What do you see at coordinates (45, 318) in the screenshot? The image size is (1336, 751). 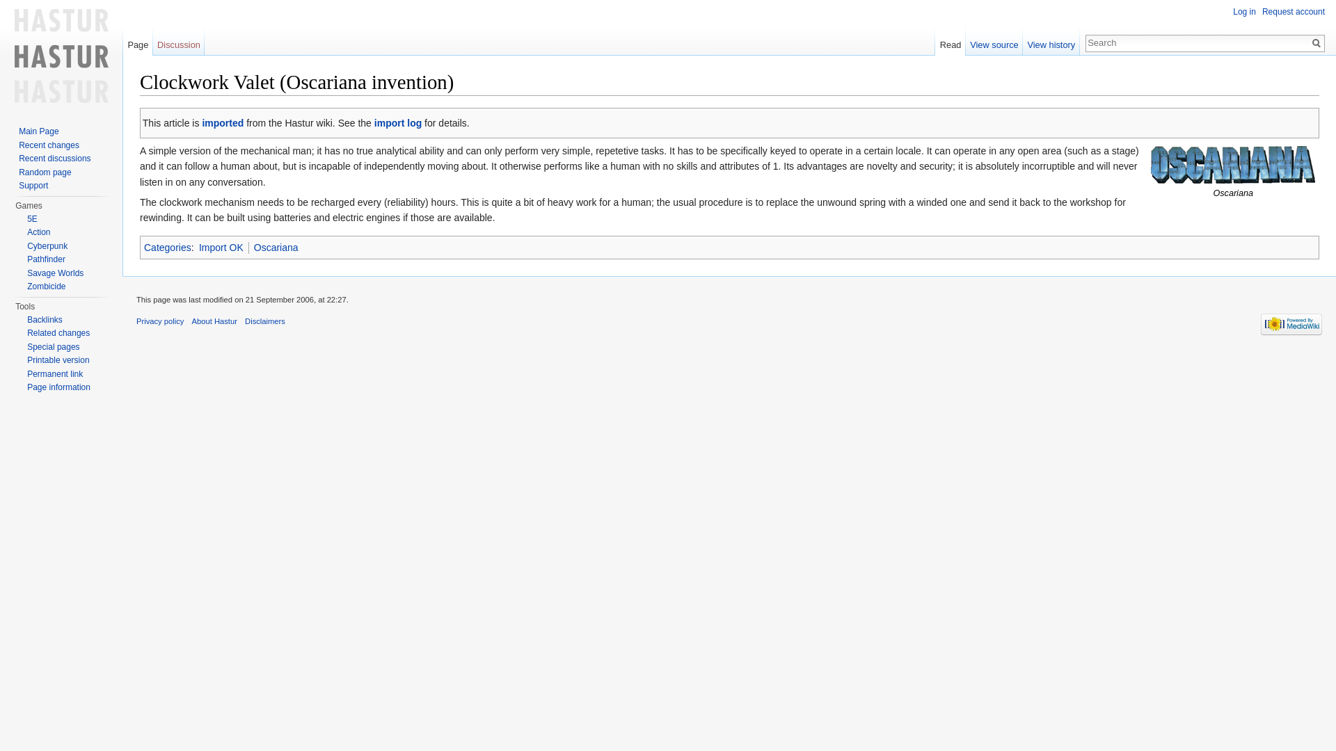 I see `Backlinks` at bounding box center [45, 318].